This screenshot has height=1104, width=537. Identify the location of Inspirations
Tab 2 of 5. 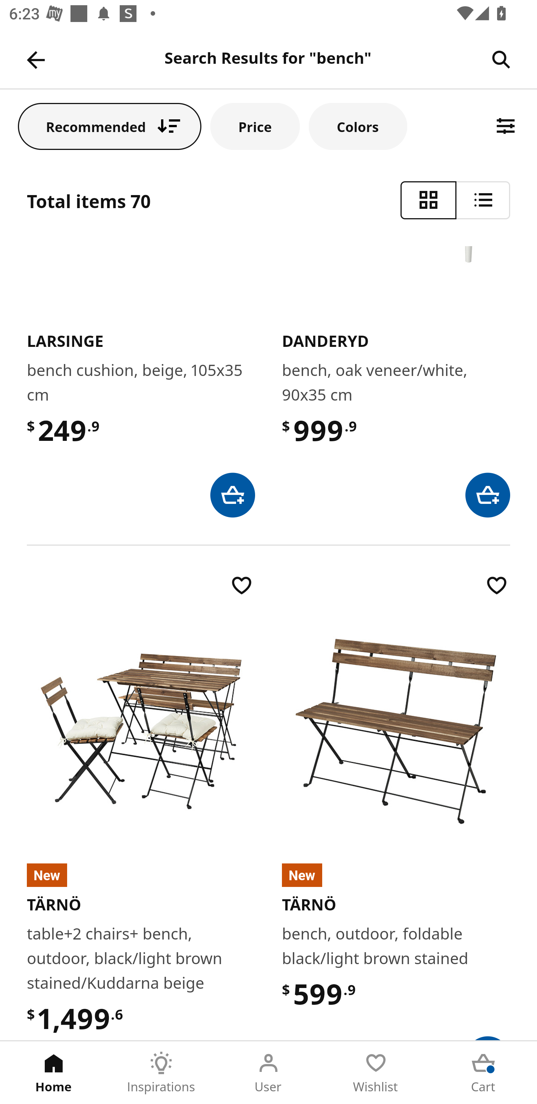
(161, 1073).